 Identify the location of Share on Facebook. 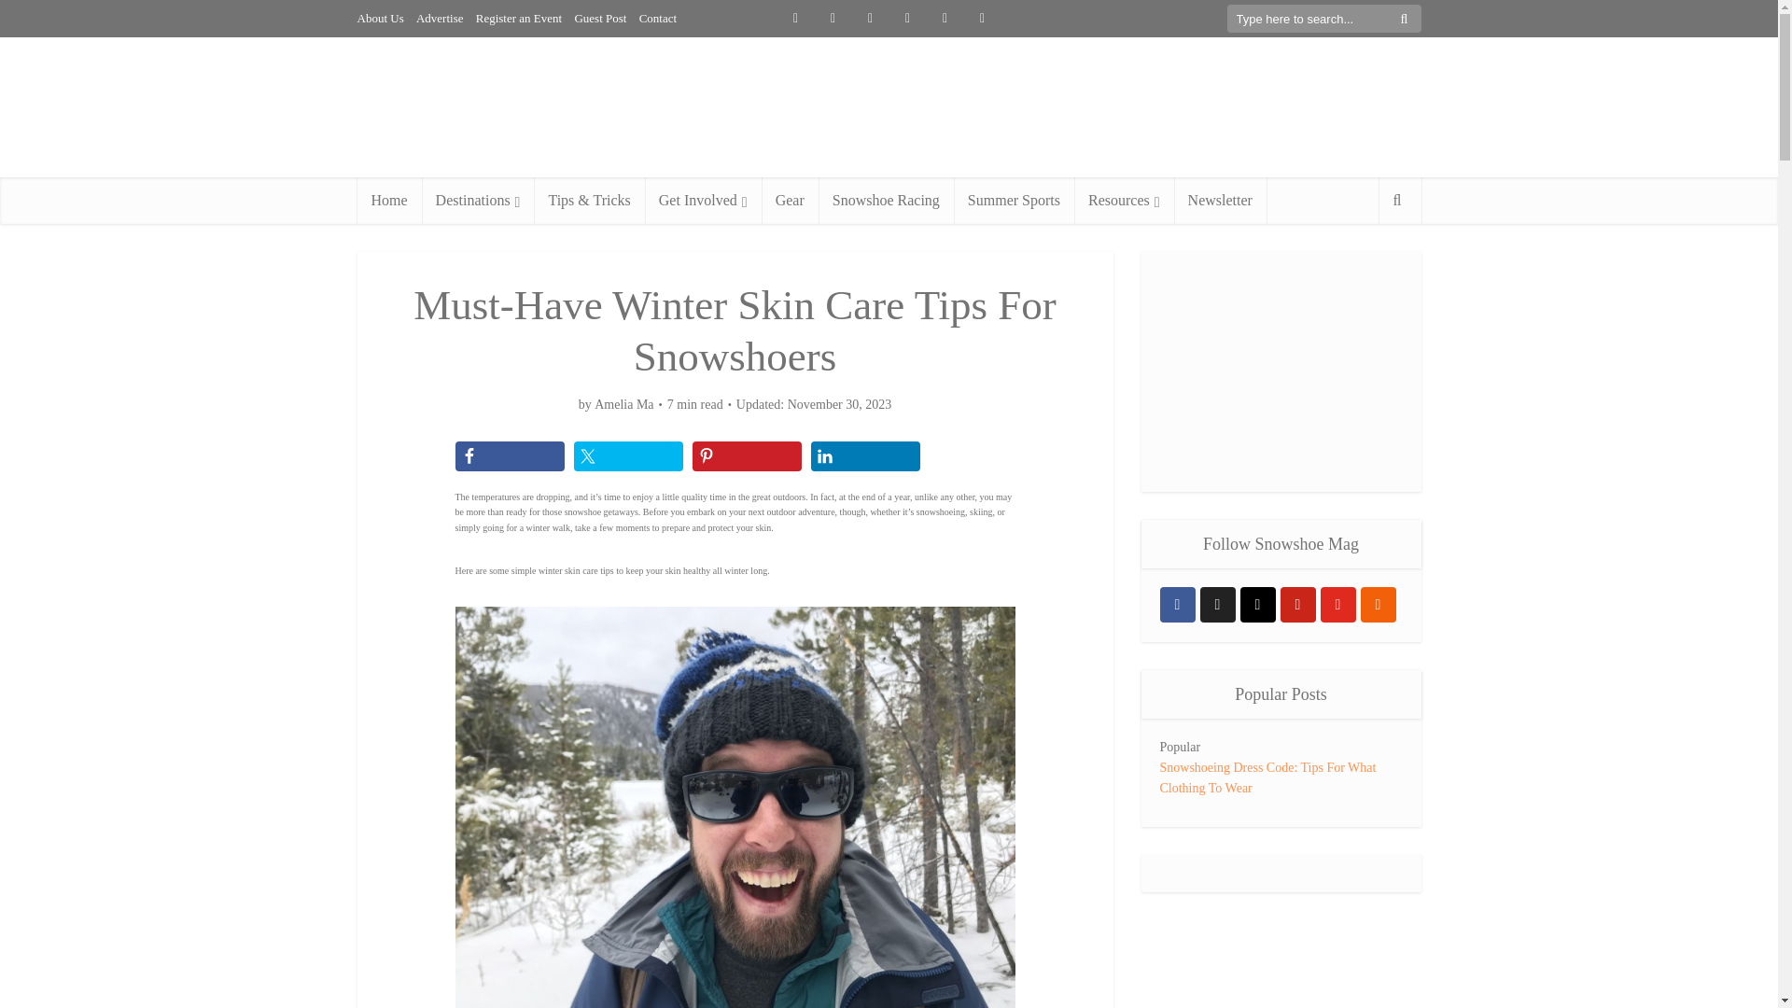
(510, 456).